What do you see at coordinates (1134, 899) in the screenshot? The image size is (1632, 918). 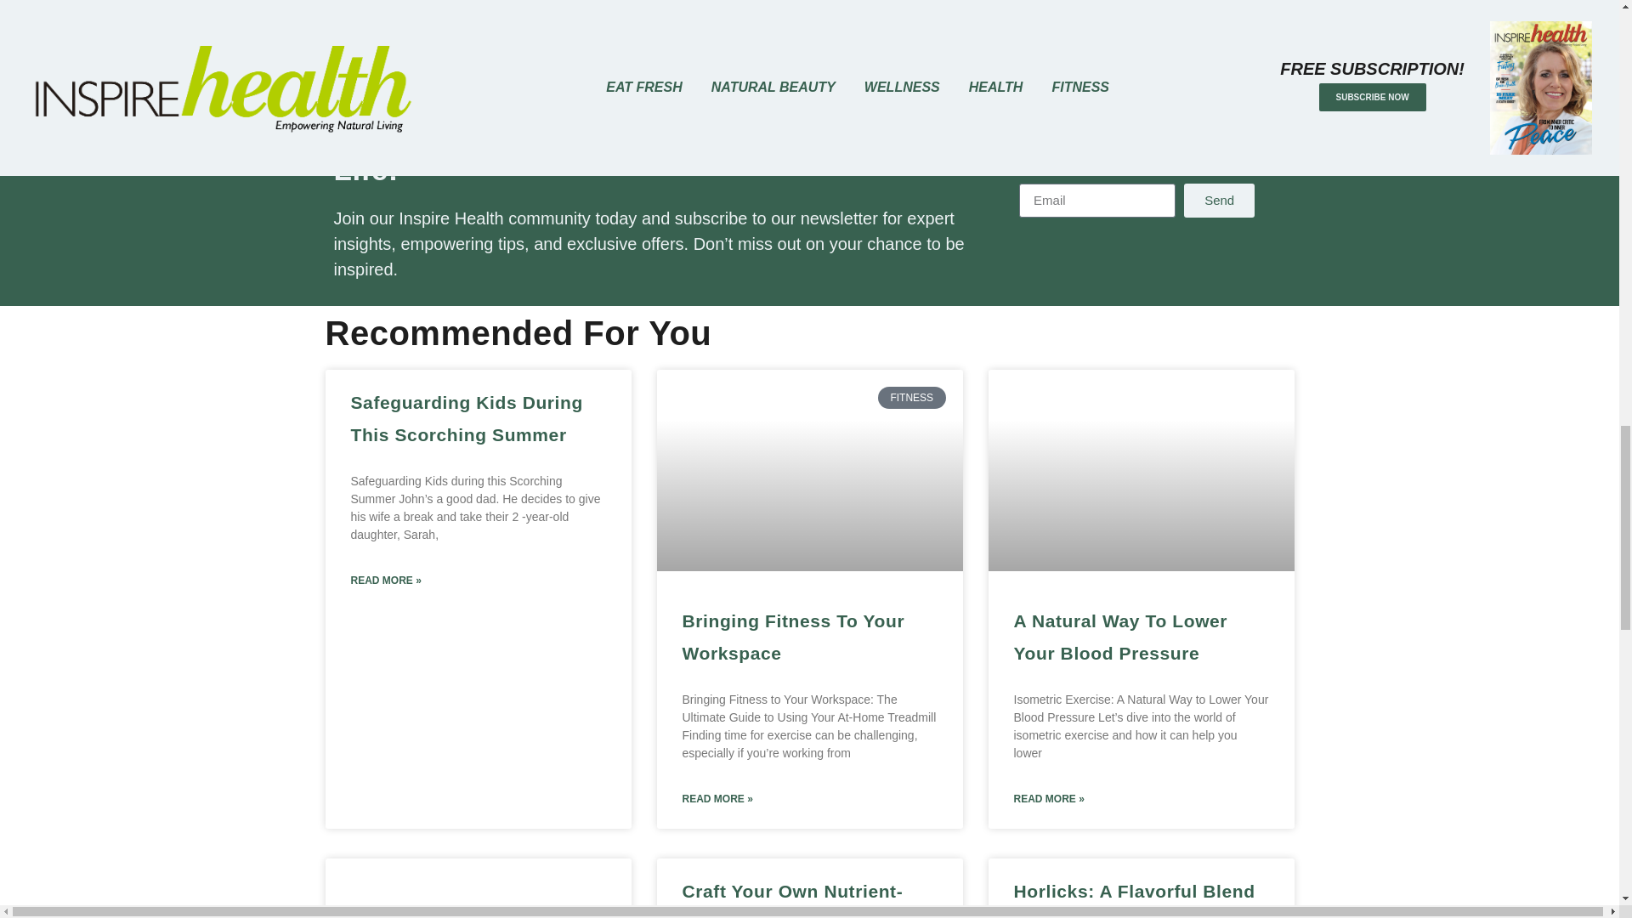 I see `Horlicks: A Flavorful Blend Of Health And Heritage` at bounding box center [1134, 899].